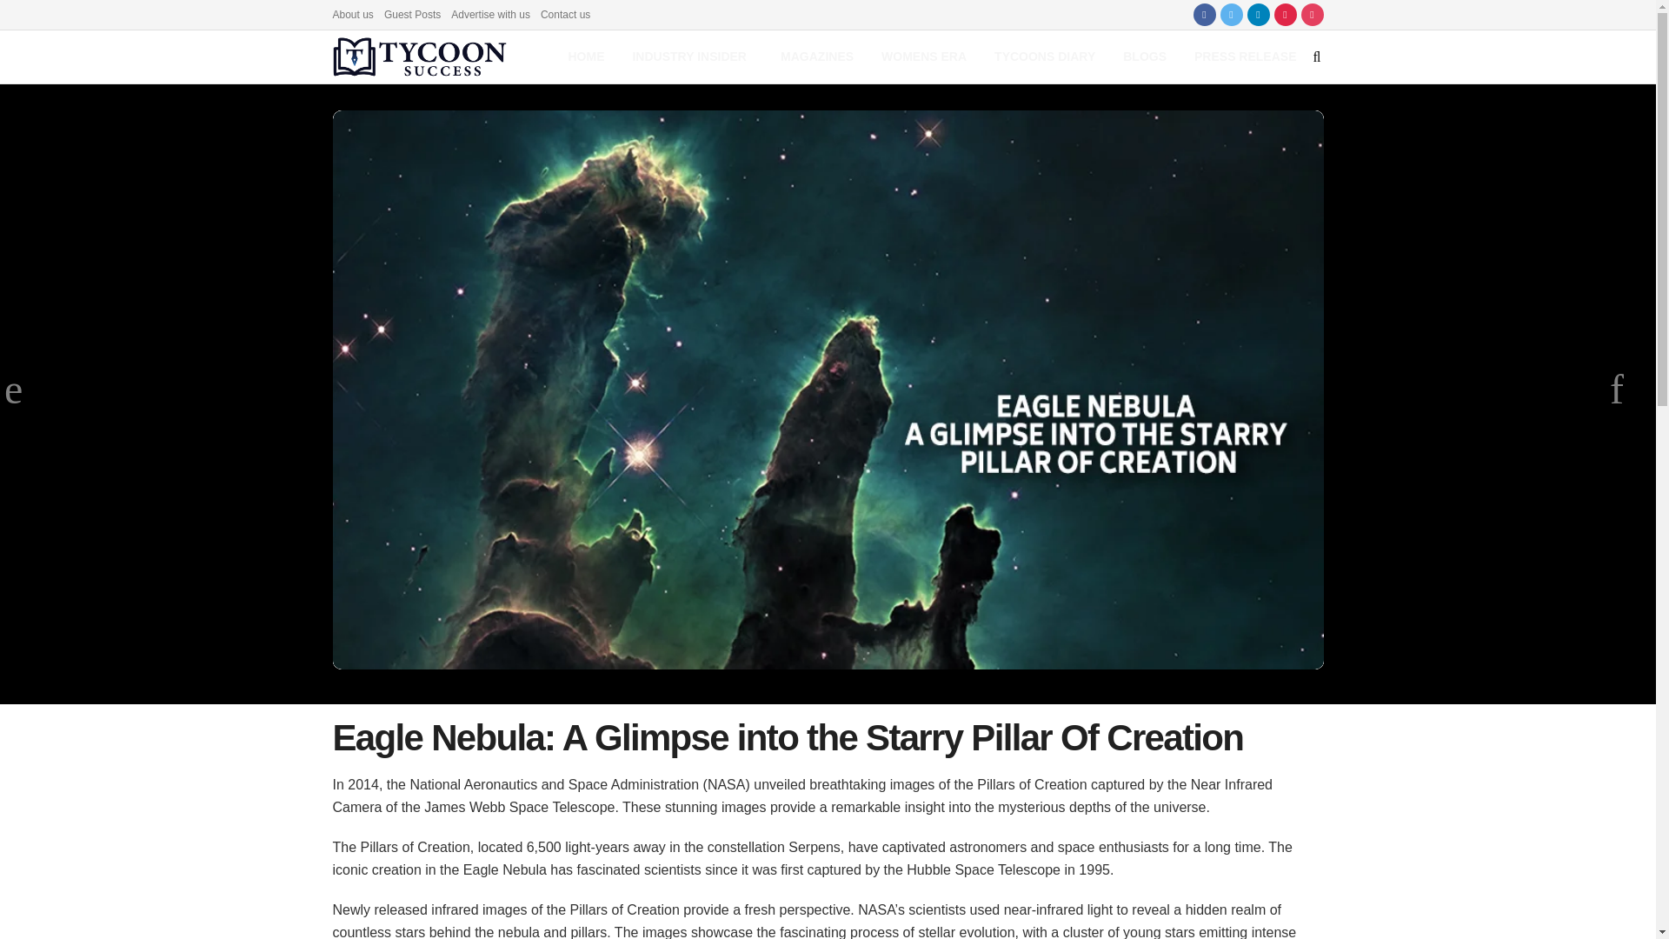 The height and width of the screenshot is (939, 1669). What do you see at coordinates (490, 14) in the screenshot?
I see `Advertise with us` at bounding box center [490, 14].